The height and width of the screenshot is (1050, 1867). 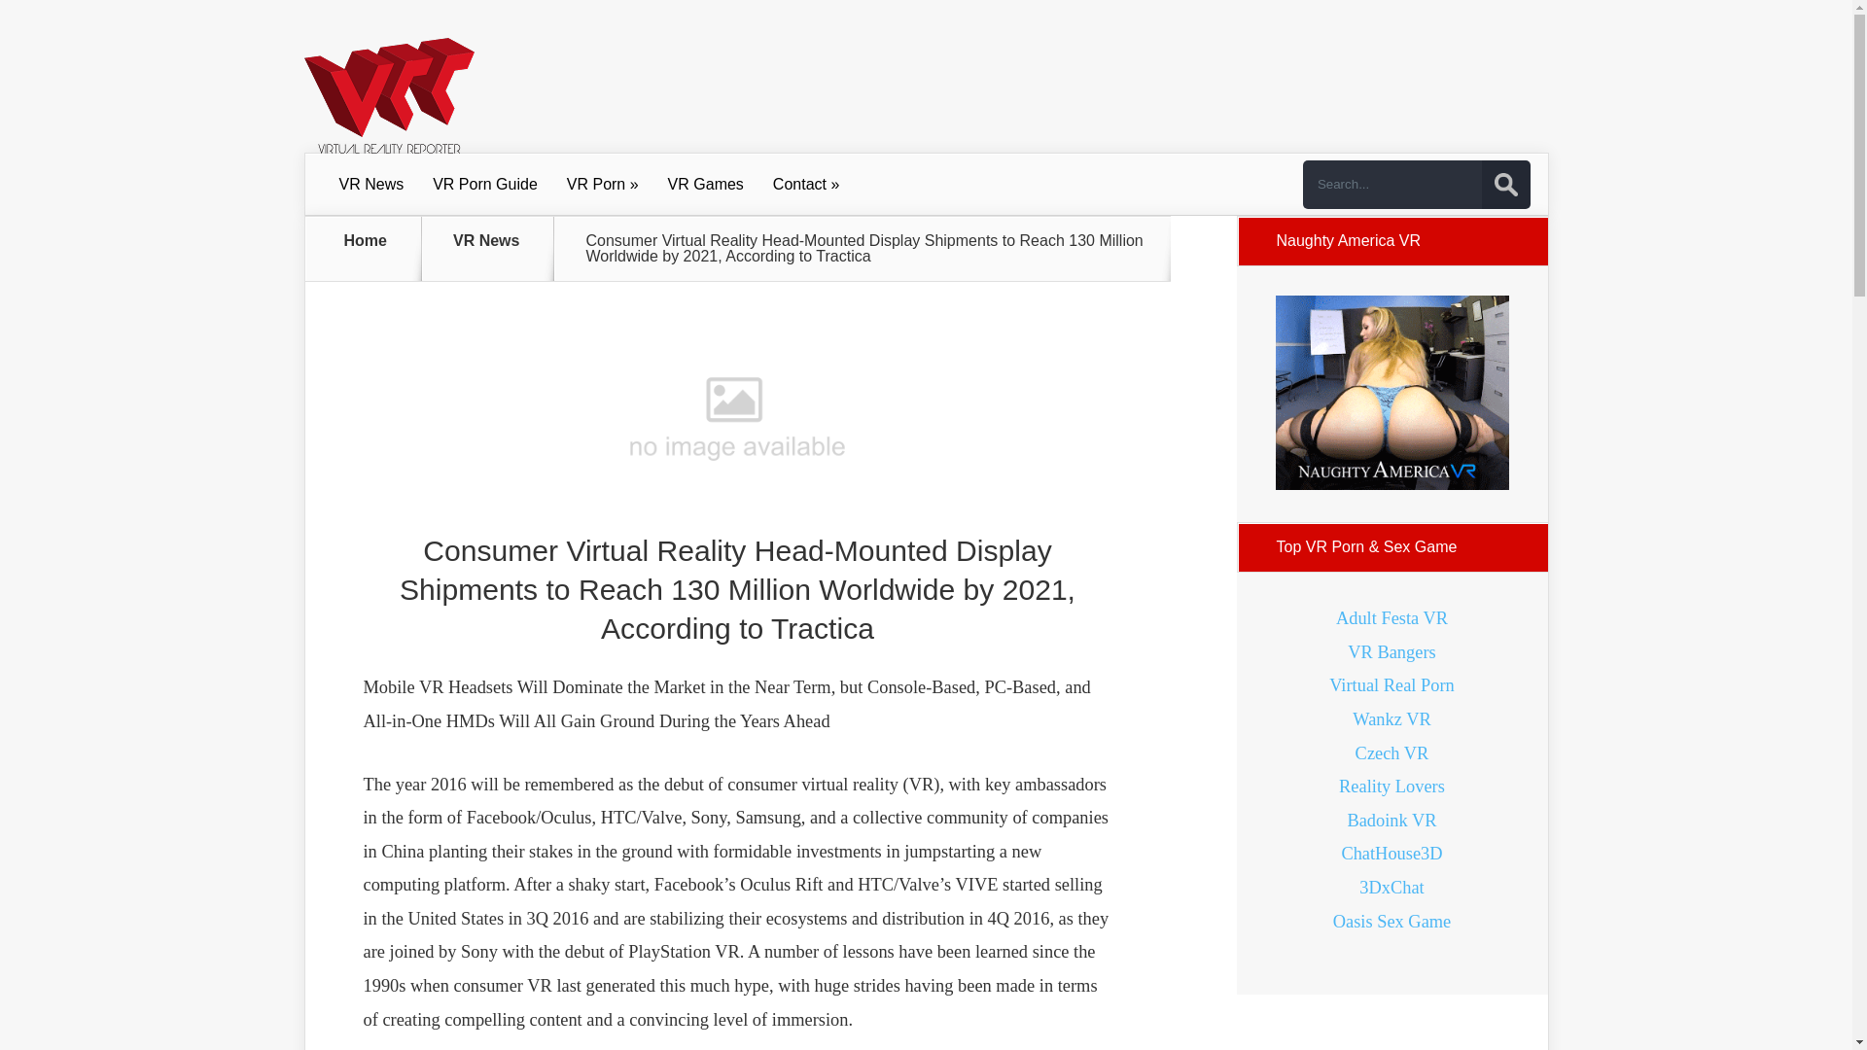 What do you see at coordinates (1391, 719) in the screenshot?
I see `Wankz VR` at bounding box center [1391, 719].